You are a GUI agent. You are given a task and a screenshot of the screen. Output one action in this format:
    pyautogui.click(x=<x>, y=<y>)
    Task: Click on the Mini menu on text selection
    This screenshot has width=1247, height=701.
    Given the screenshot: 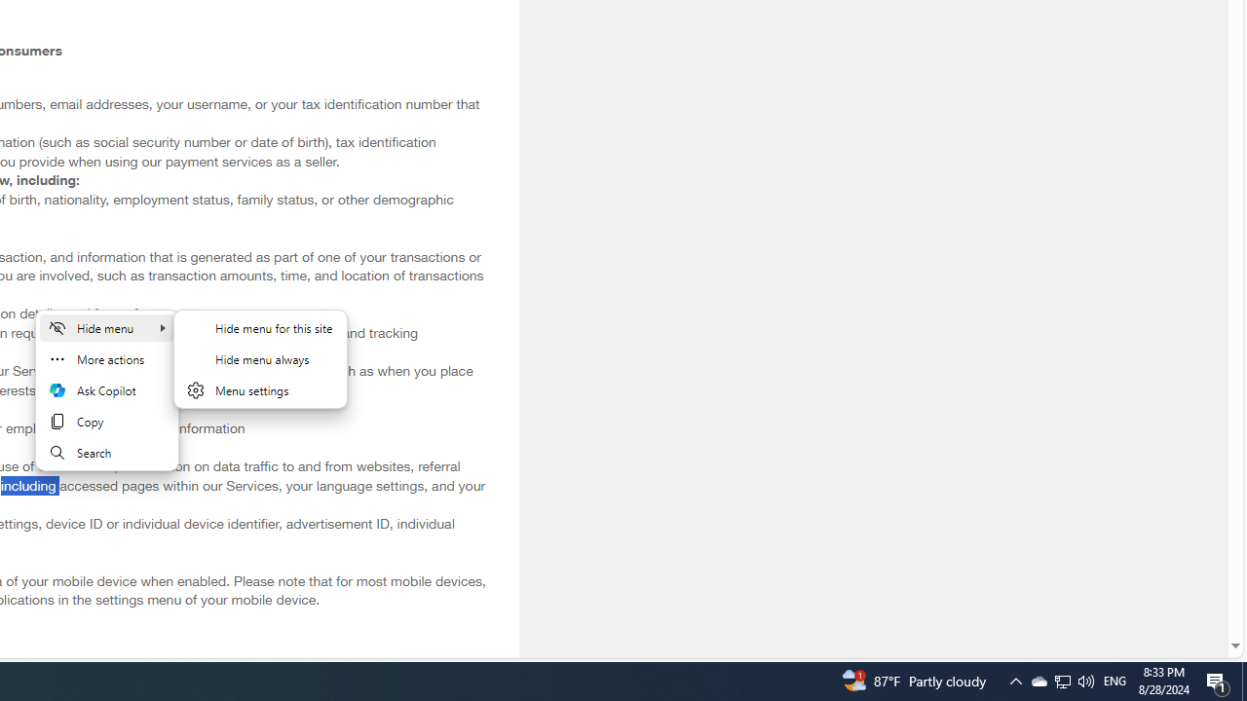 What is the action you would take?
    pyautogui.click(x=107, y=389)
    